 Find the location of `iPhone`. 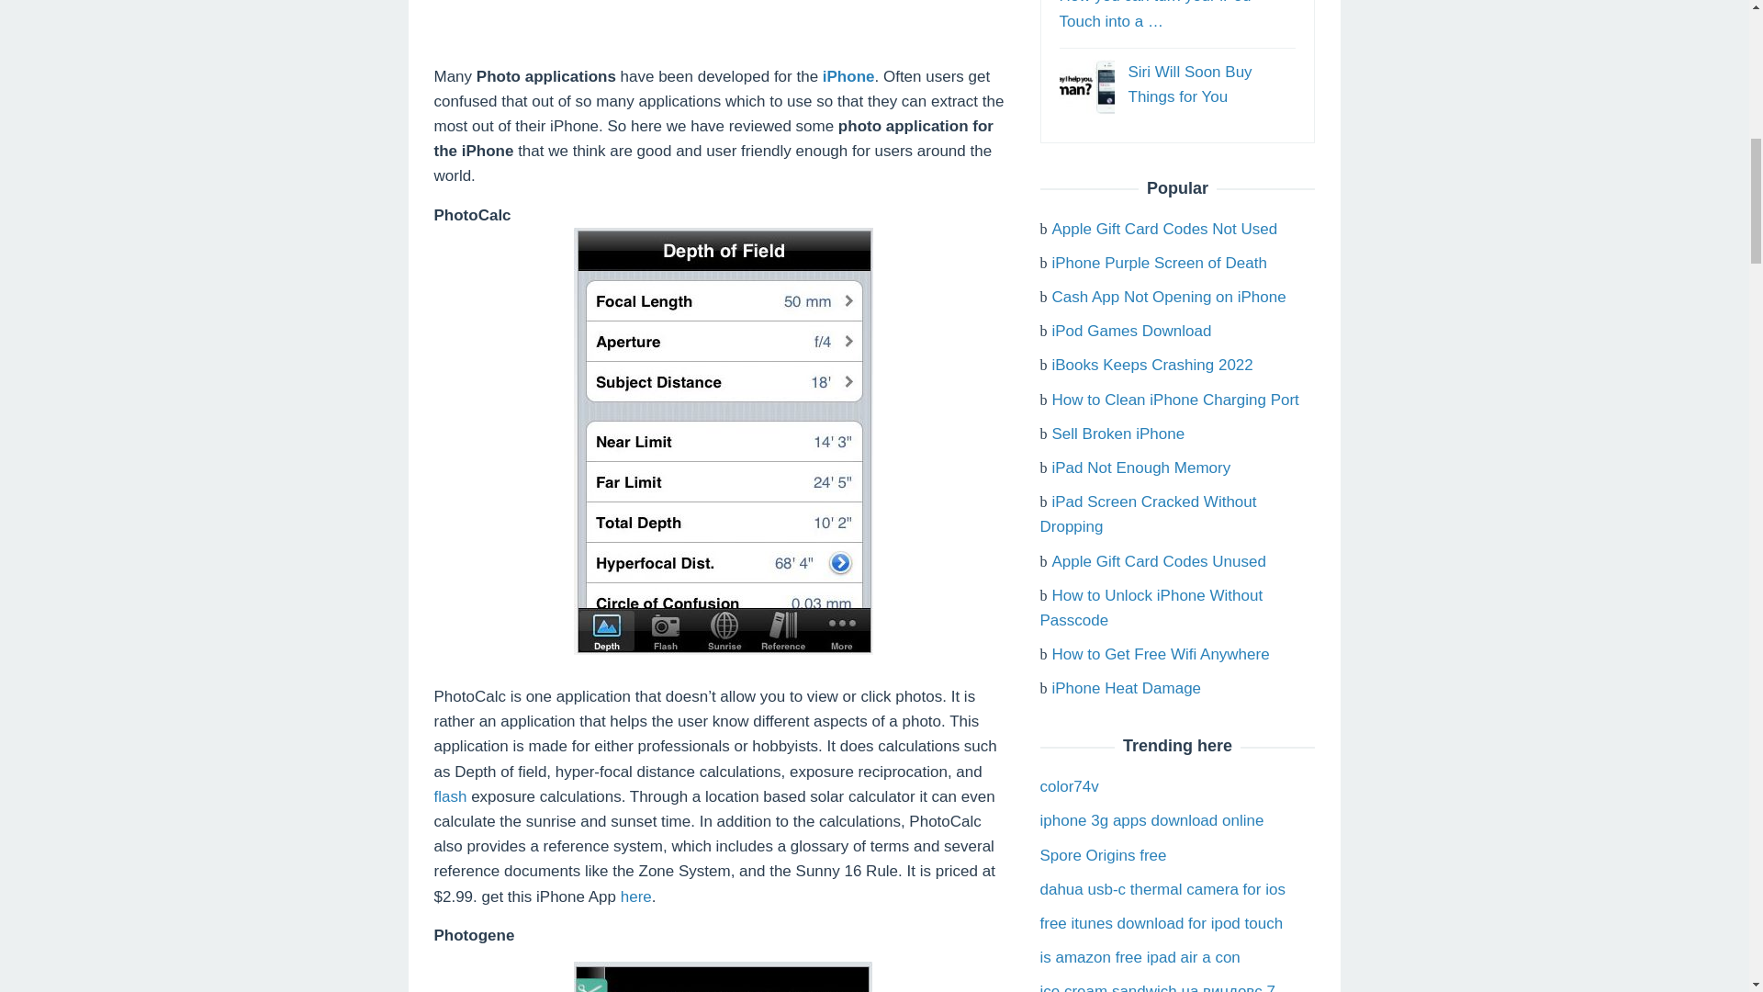

iPhone is located at coordinates (848, 76).